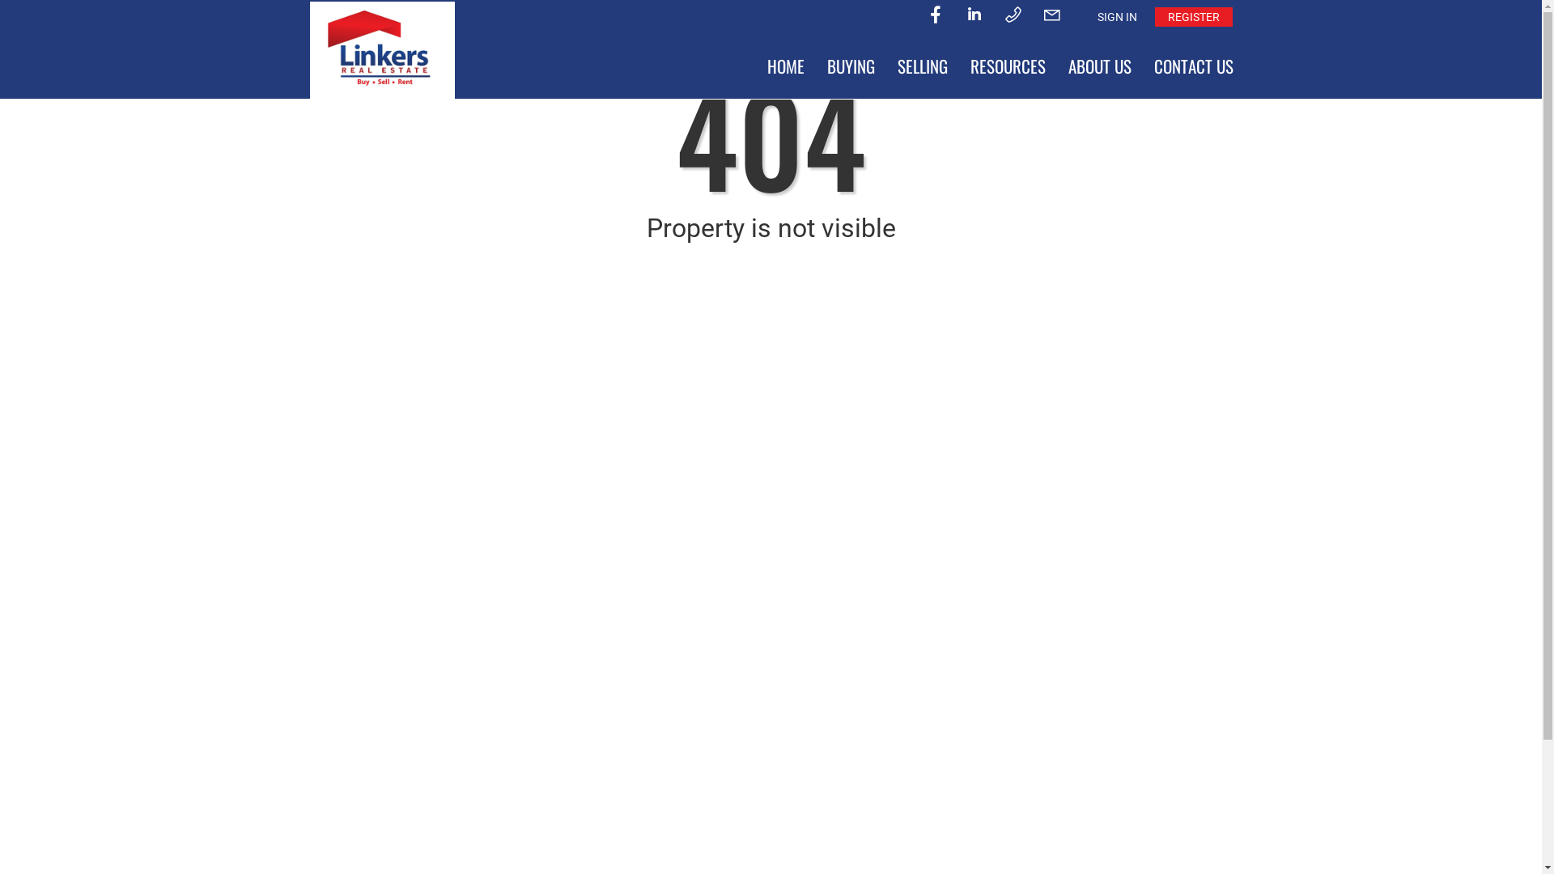 This screenshot has width=1554, height=874. What do you see at coordinates (786, 66) in the screenshot?
I see `HOME` at bounding box center [786, 66].